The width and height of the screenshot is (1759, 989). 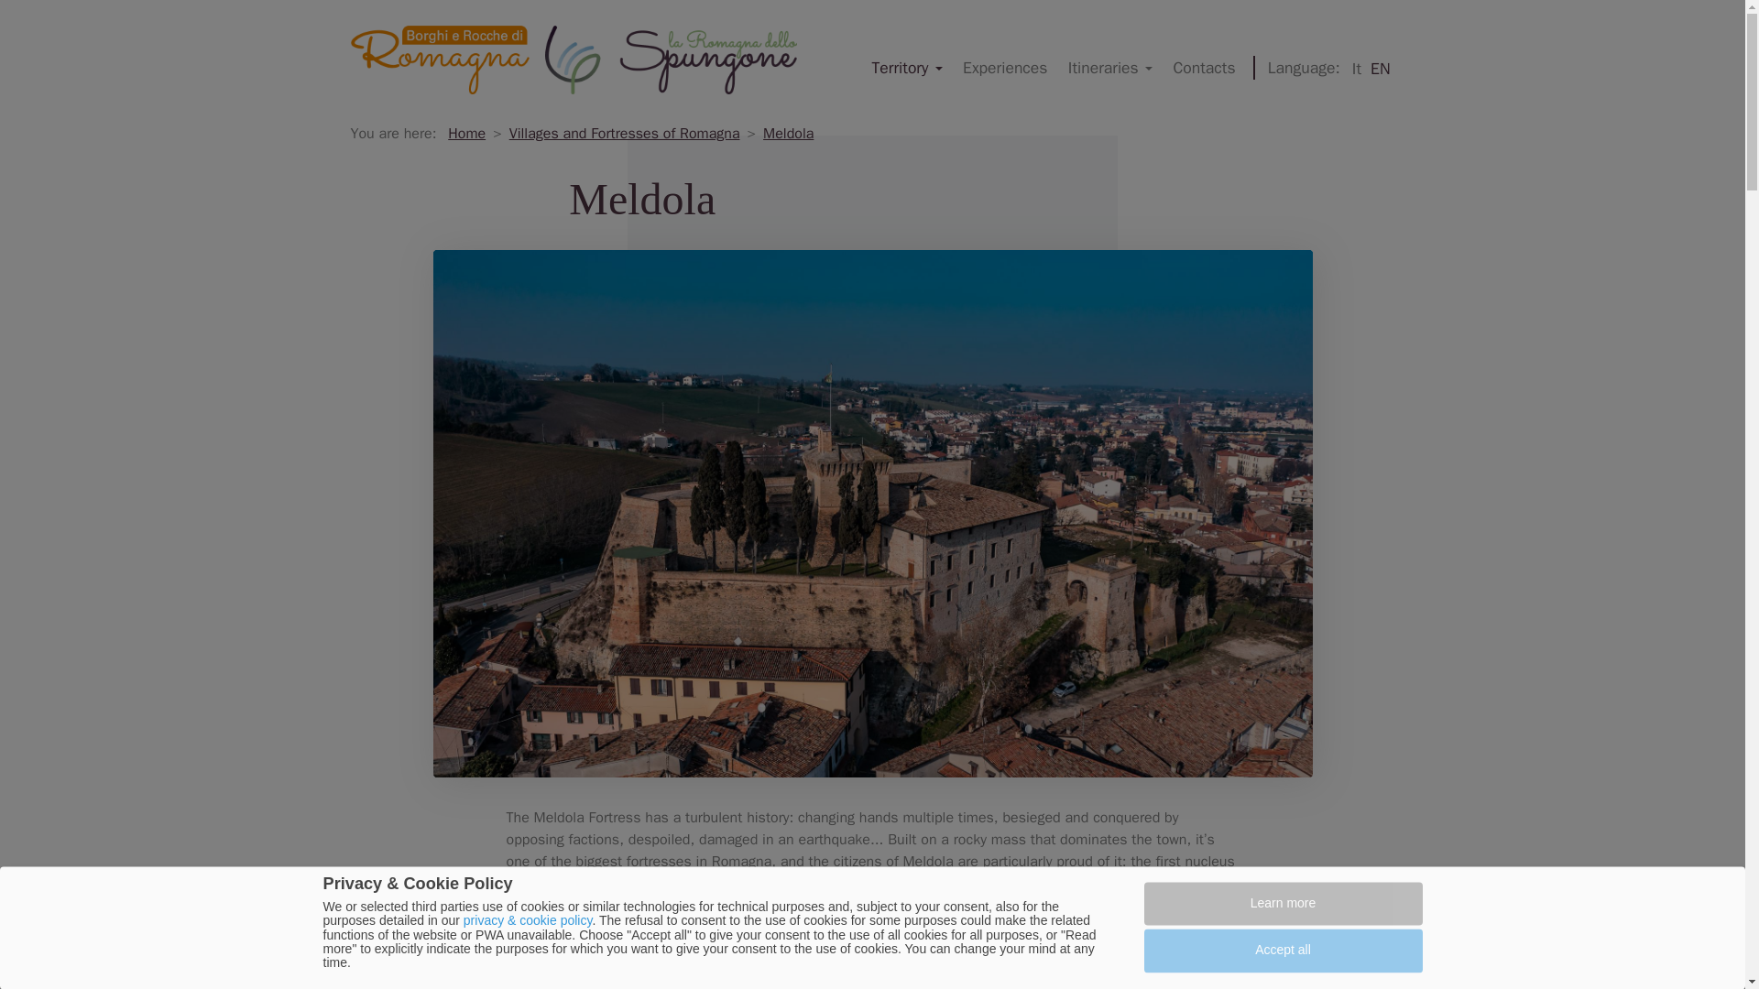 What do you see at coordinates (466, 134) in the screenshot?
I see `Home` at bounding box center [466, 134].